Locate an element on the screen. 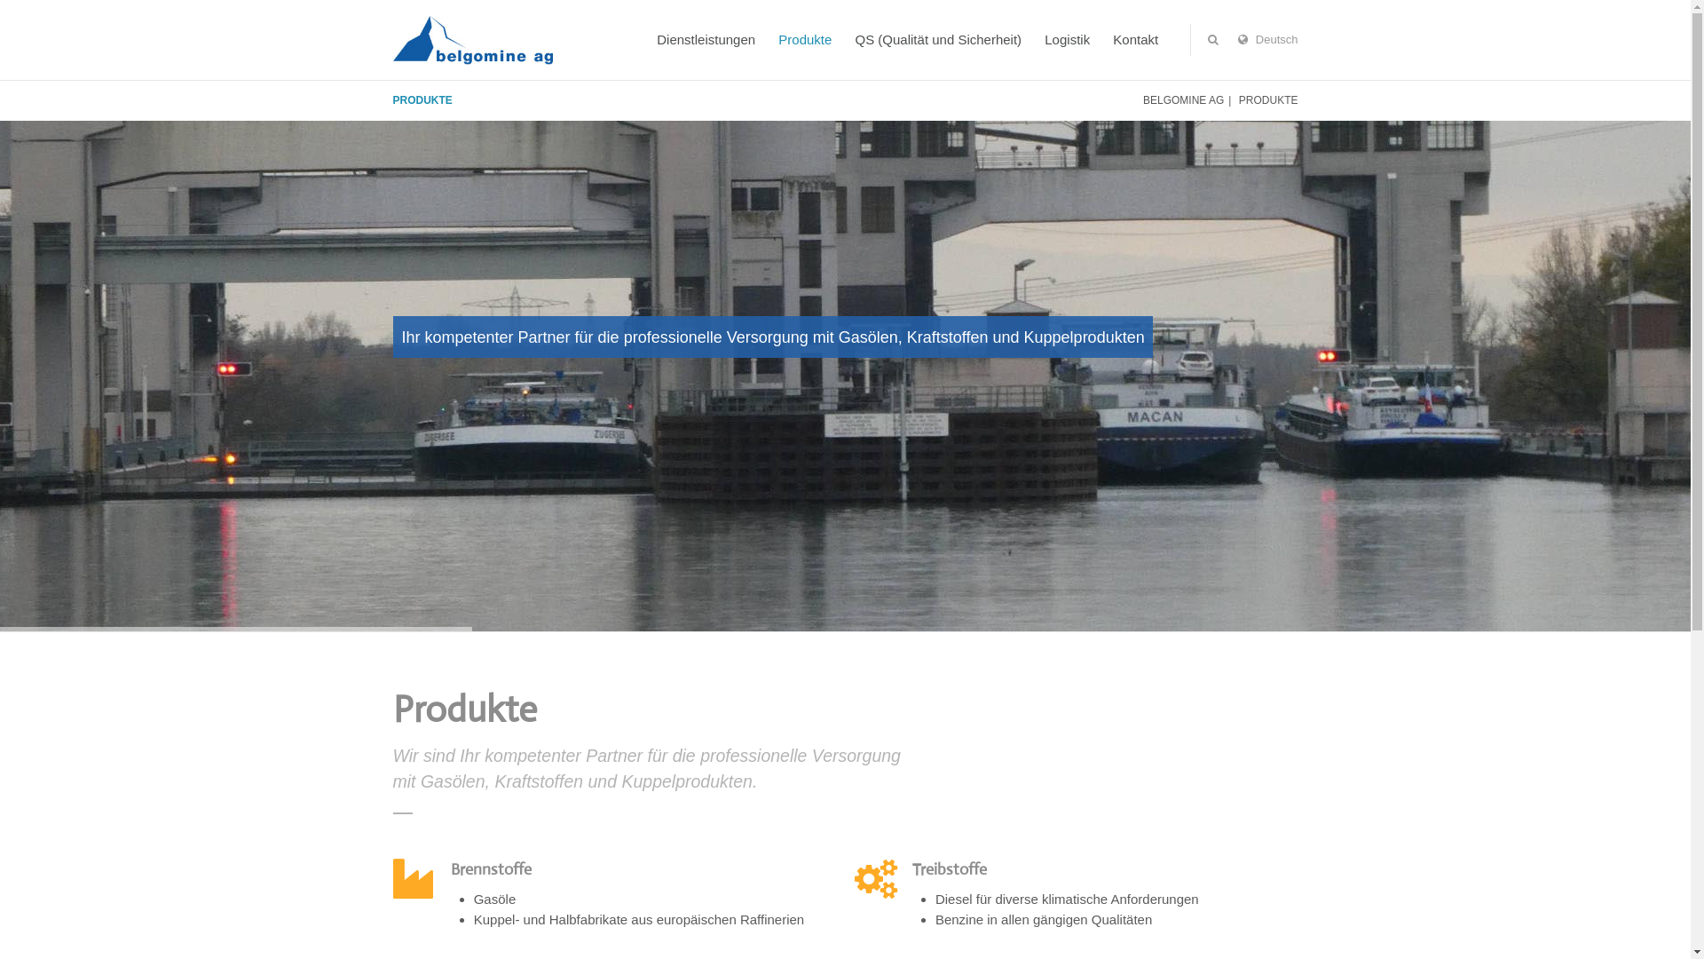 The width and height of the screenshot is (1704, 959). Kontakt is located at coordinates (1136, 40).